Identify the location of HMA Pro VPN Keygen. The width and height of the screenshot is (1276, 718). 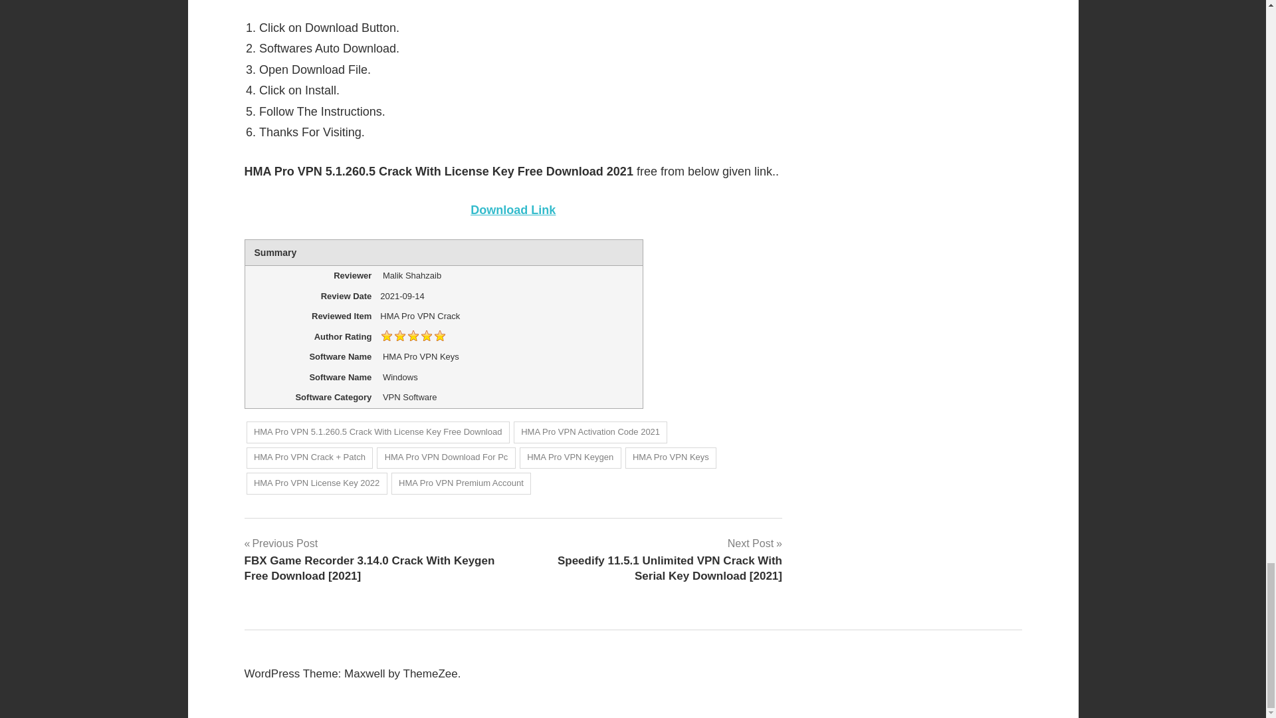
(570, 458).